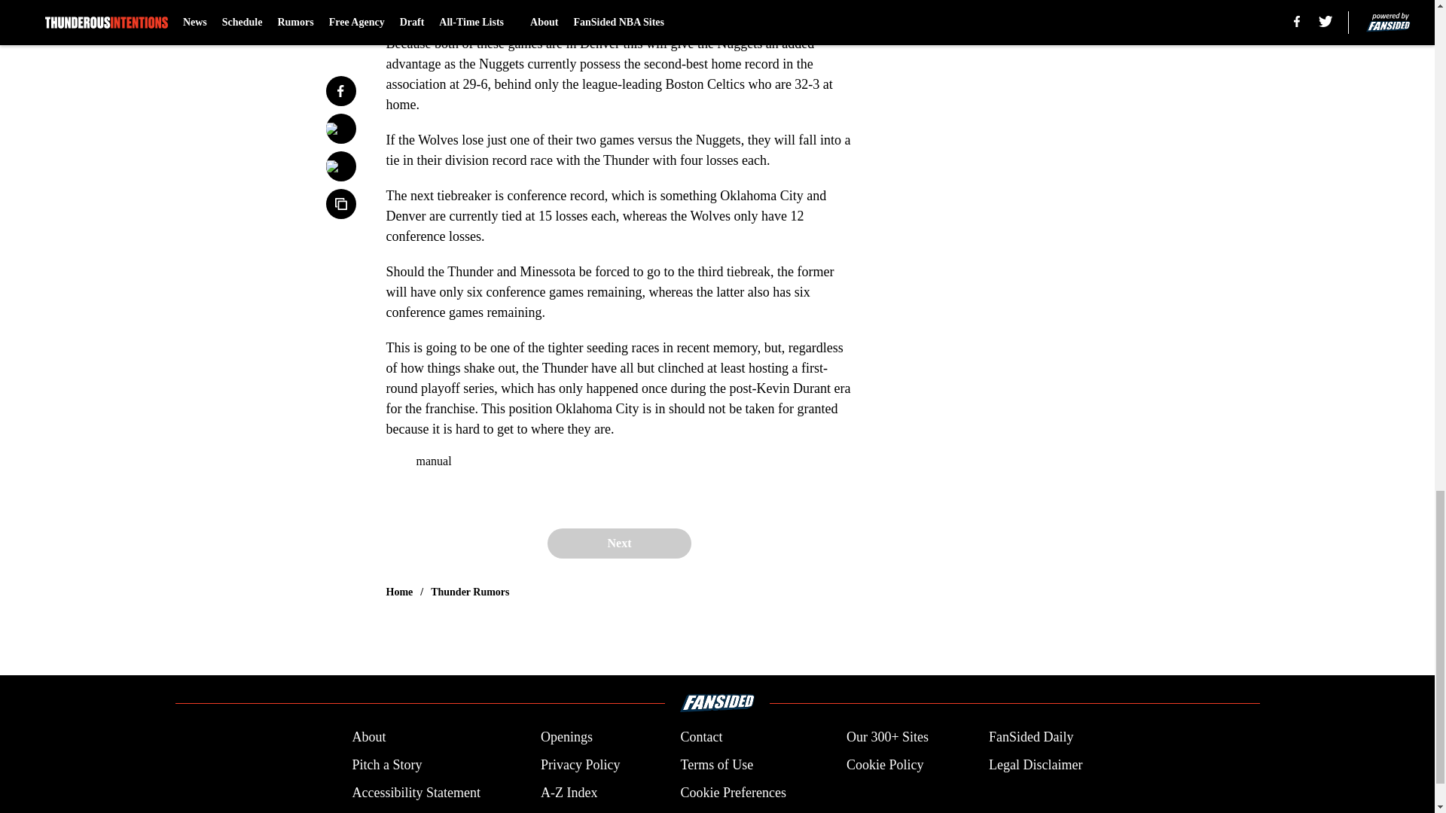 This screenshot has height=813, width=1446. Describe the element at coordinates (399, 592) in the screenshot. I see `Home` at that location.